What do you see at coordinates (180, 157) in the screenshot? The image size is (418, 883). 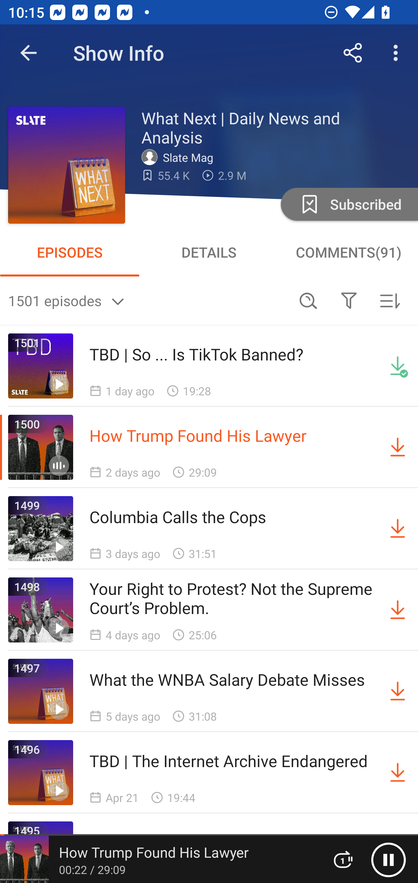 I see `Slate Mag` at bounding box center [180, 157].